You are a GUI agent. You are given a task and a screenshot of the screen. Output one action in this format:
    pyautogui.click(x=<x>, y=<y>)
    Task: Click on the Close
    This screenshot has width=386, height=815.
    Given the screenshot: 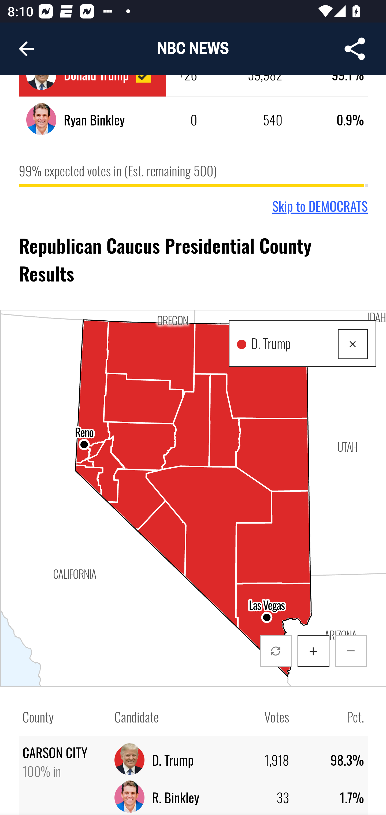 What is the action you would take?
    pyautogui.click(x=353, y=345)
    